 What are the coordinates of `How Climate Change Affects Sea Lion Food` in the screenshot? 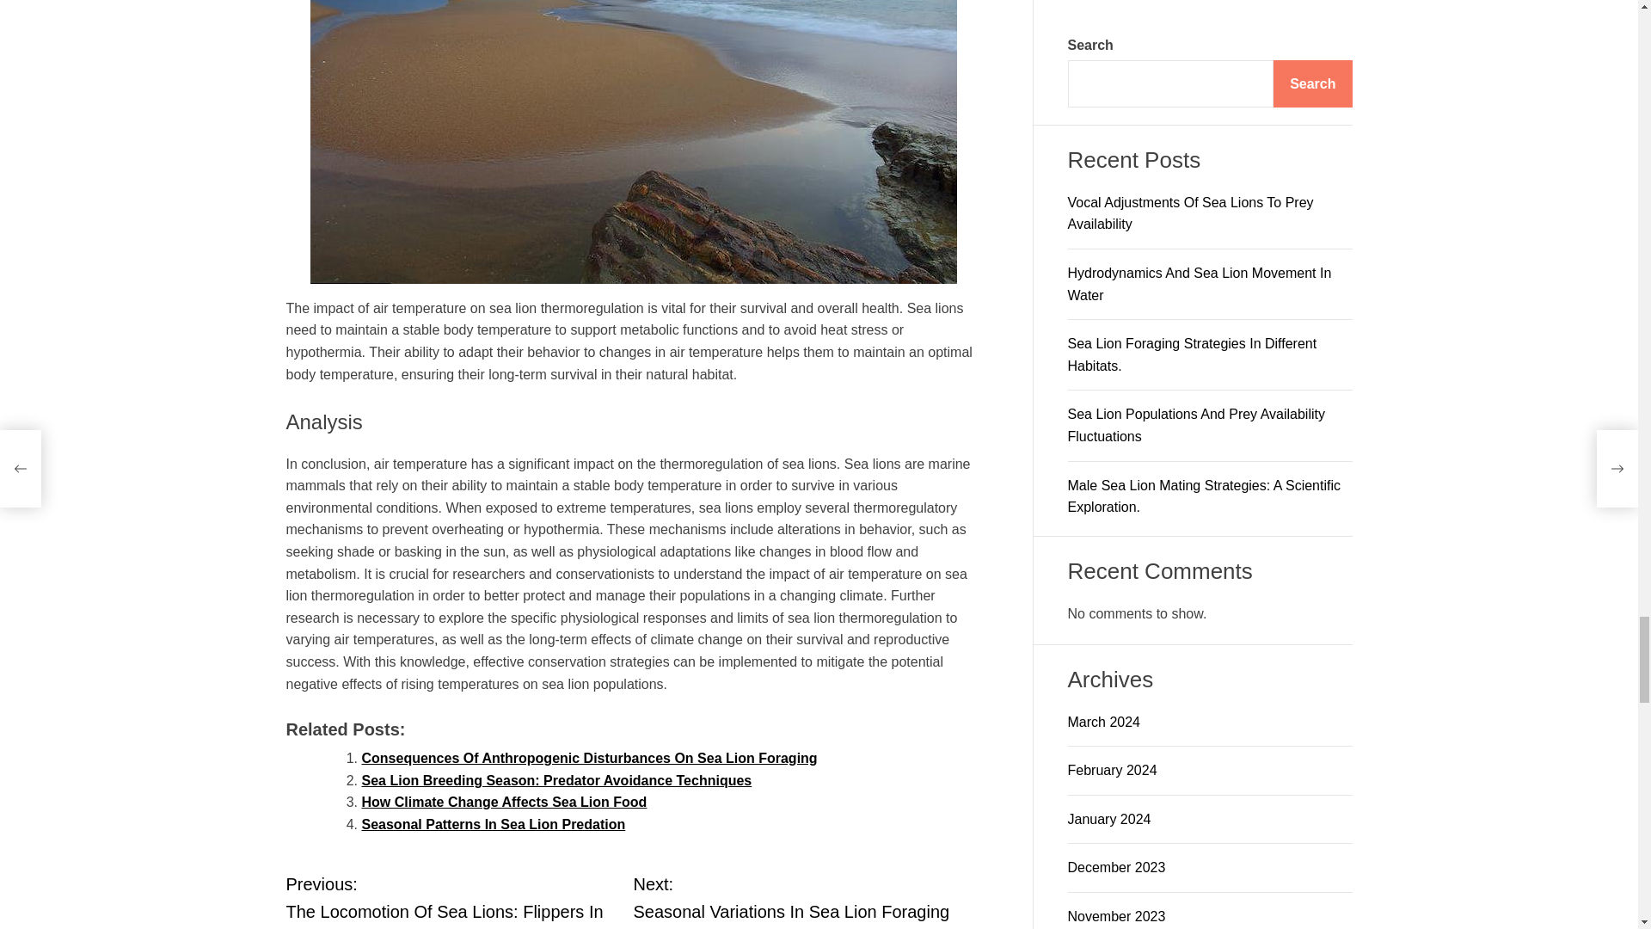 It's located at (504, 802).